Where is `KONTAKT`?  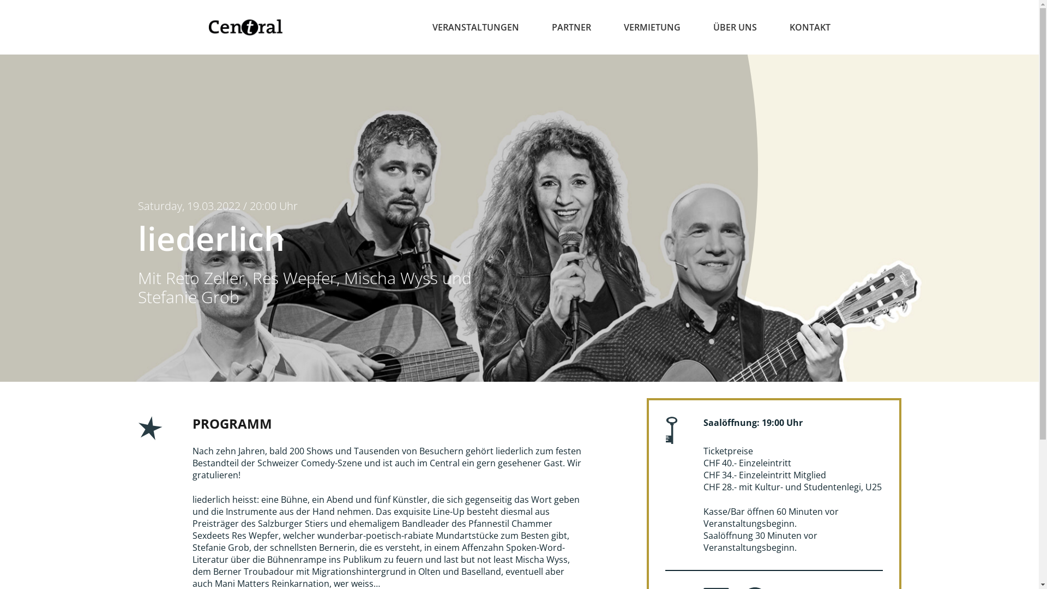
KONTAKT is located at coordinates (810, 27).